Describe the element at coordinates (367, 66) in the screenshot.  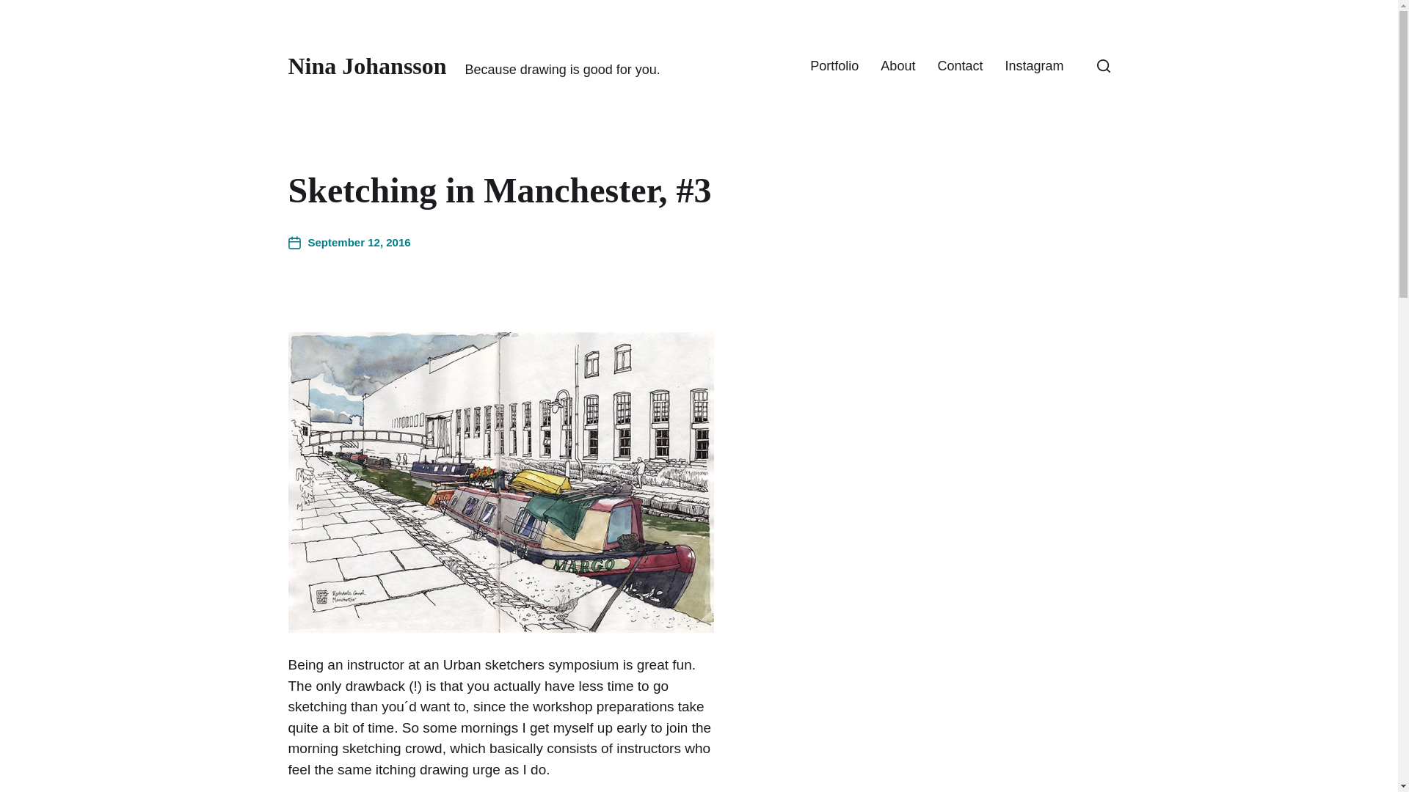
I see `Nina Johansson` at that location.